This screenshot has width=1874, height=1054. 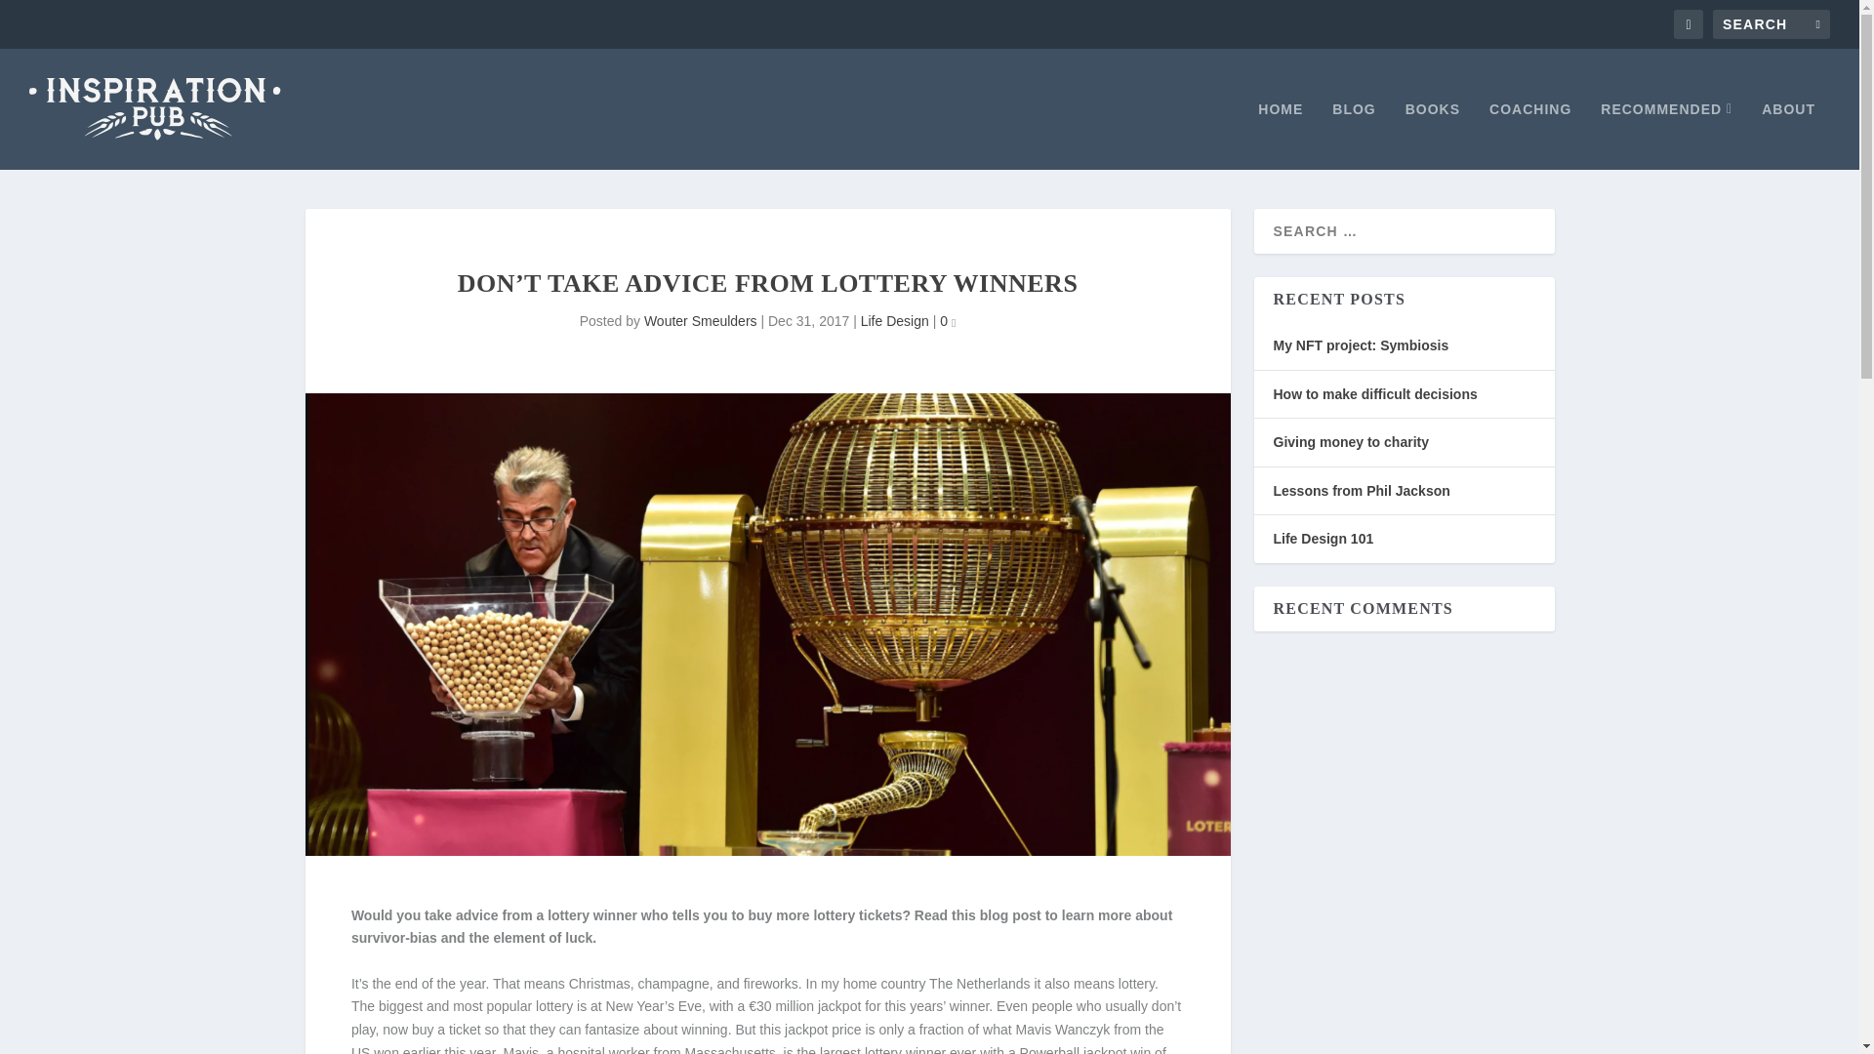 What do you see at coordinates (701, 320) in the screenshot?
I see `Posts by Wouter Smeulders` at bounding box center [701, 320].